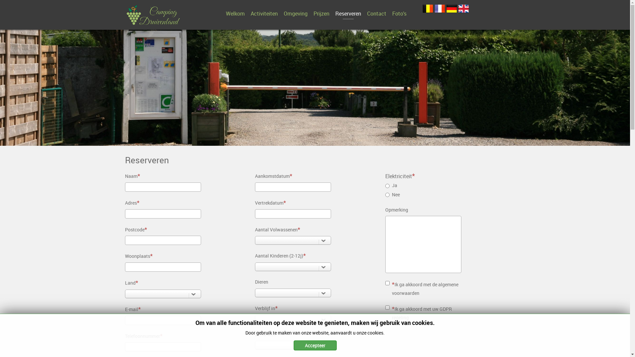 The height and width of the screenshot is (357, 635). What do you see at coordinates (348, 14) in the screenshot?
I see `Reserveren` at bounding box center [348, 14].